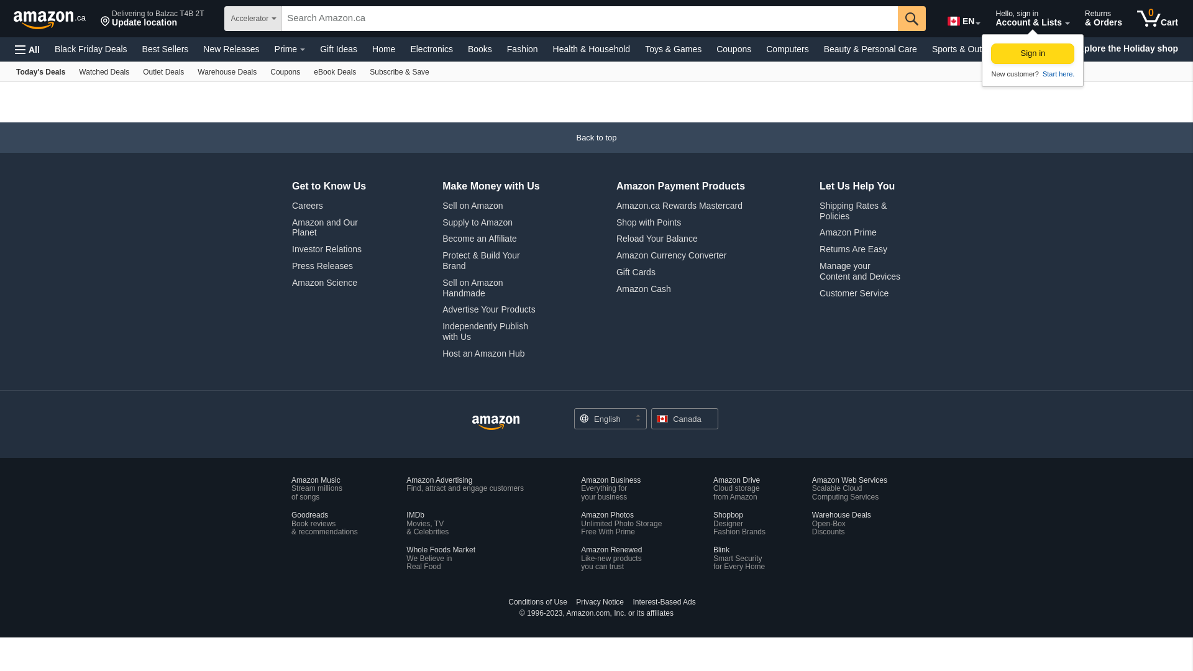 This screenshot has height=671, width=1193. What do you see at coordinates (325, 227) in the screenshot?
I see `Amazon and Our Planet` at bounding box center [325, 227].